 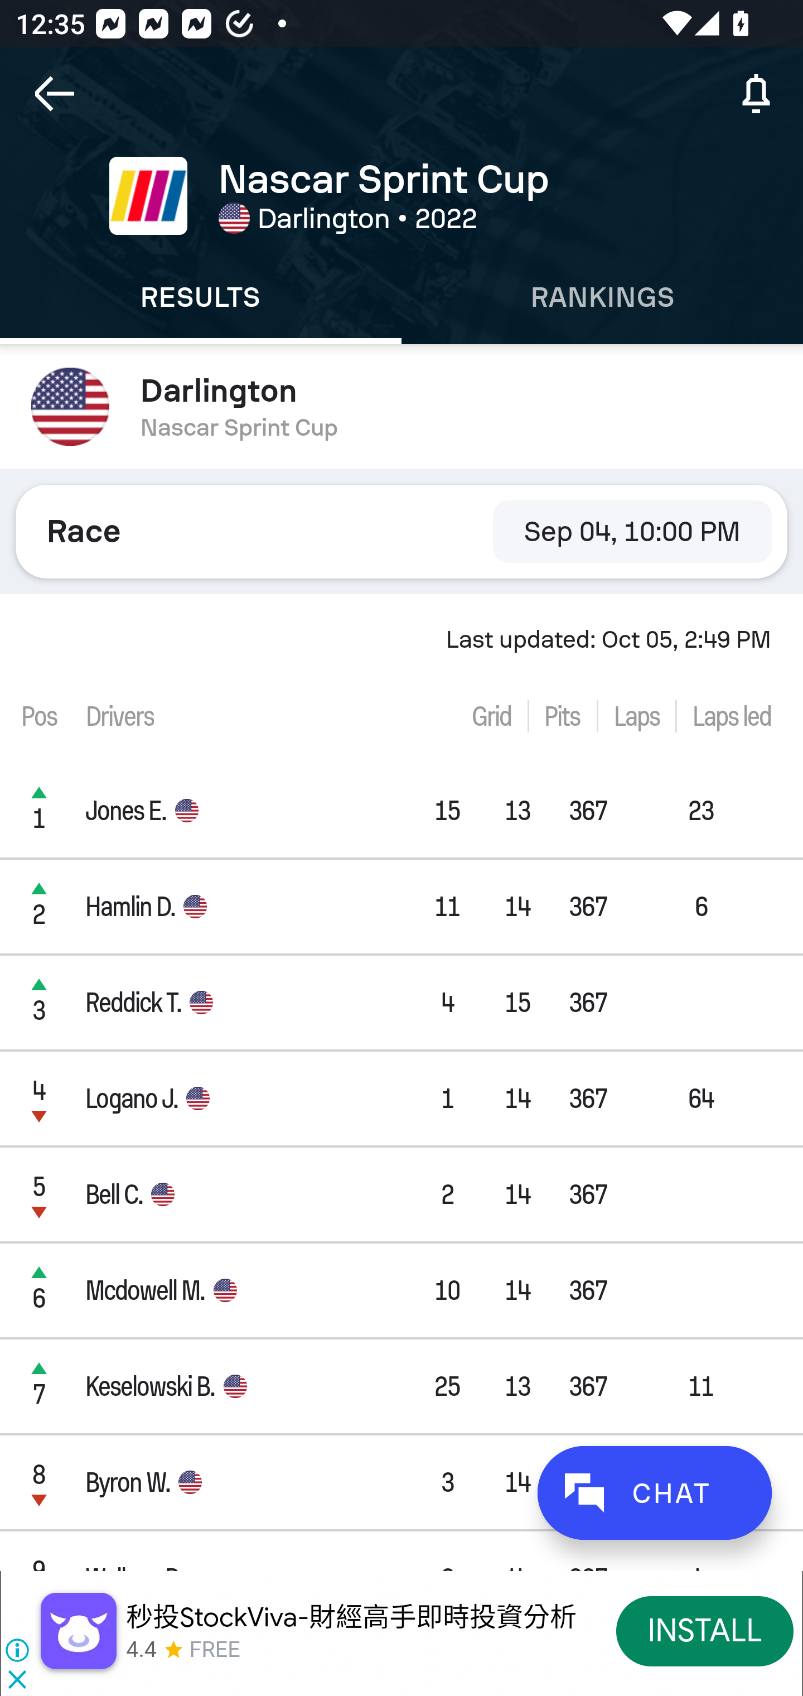 I want to click on Race Sep 04, 10:00 PM, so click(x=401, y=531).